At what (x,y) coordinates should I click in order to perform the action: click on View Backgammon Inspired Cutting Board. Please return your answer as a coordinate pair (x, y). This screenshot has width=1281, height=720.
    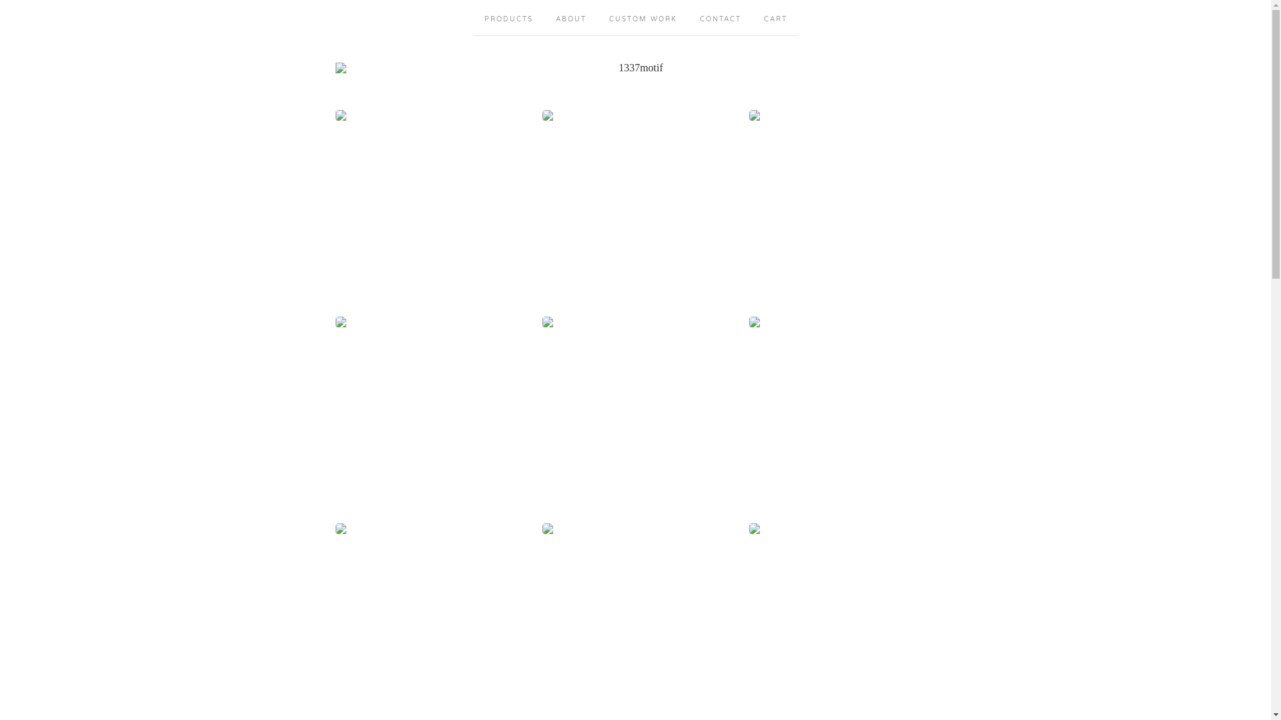
    Looking at the image, I should click on (635, 616).